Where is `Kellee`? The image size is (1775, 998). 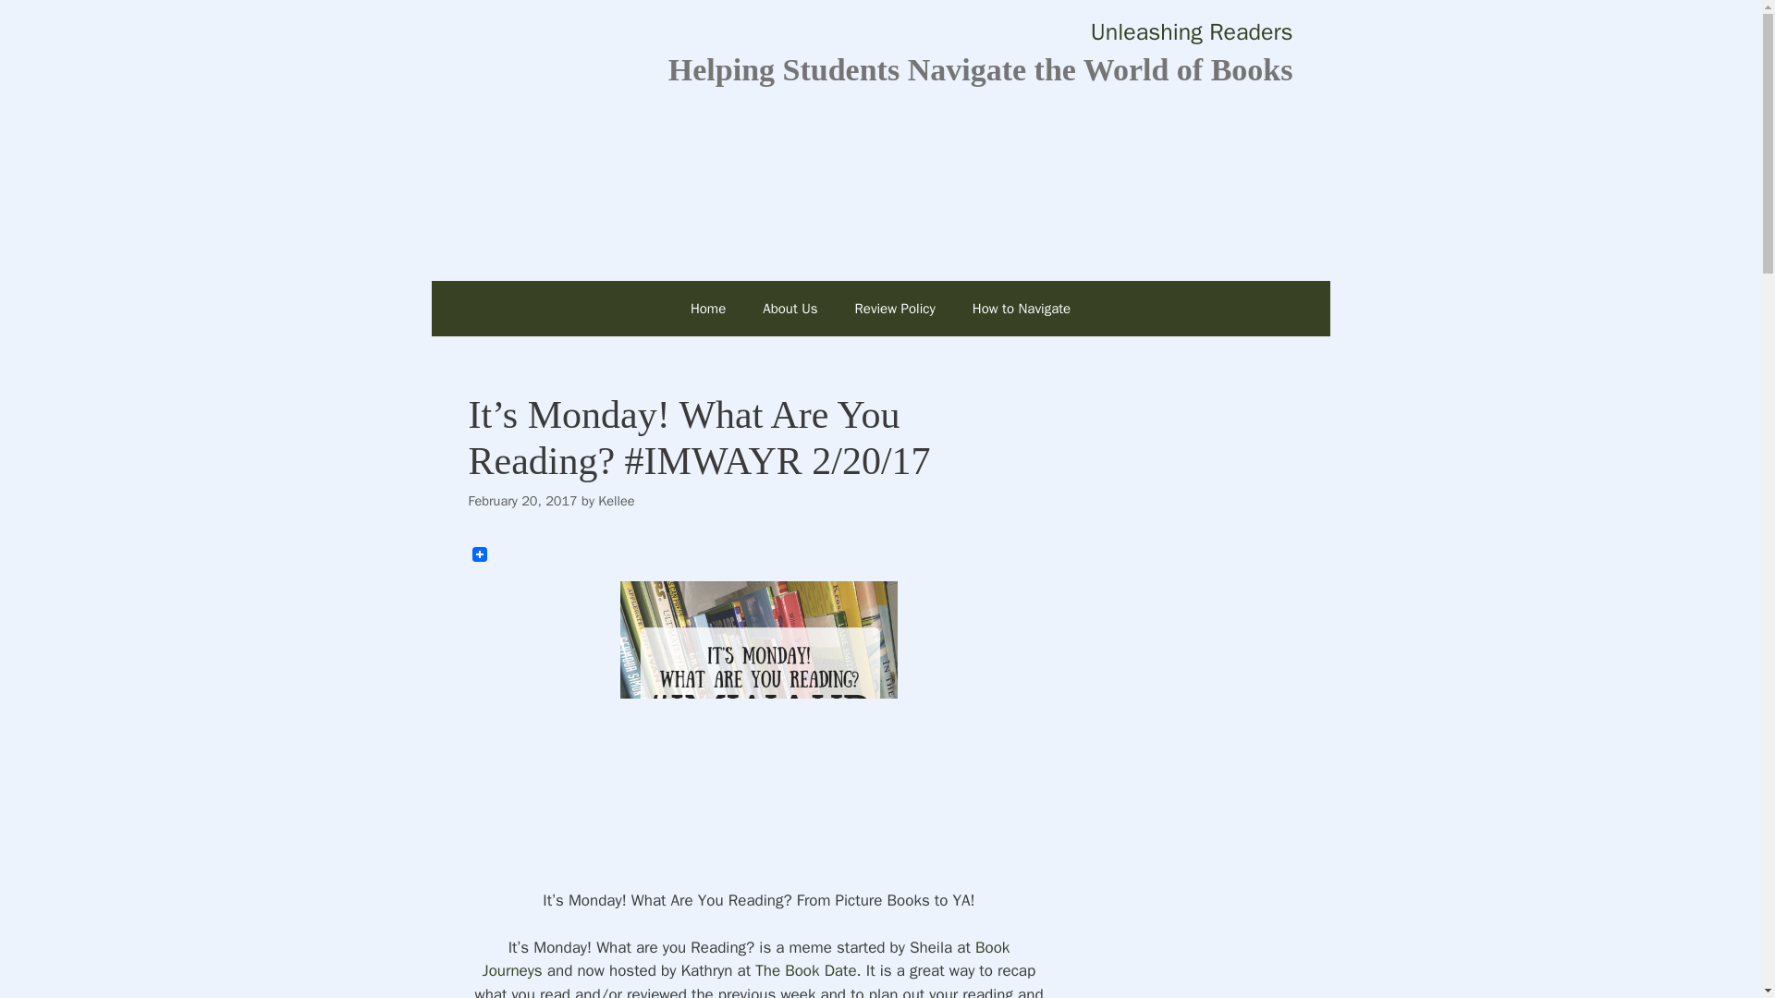 Kellee is located at coordinates (616, 501).